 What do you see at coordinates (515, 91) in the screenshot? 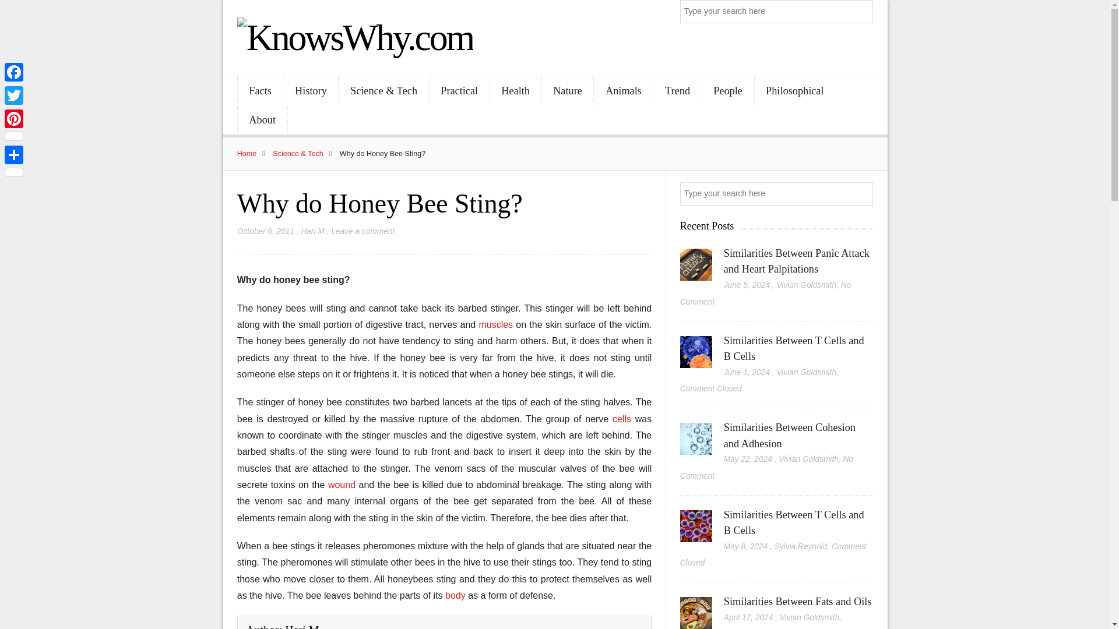
I see `Health` at bounding box center [515, 91].